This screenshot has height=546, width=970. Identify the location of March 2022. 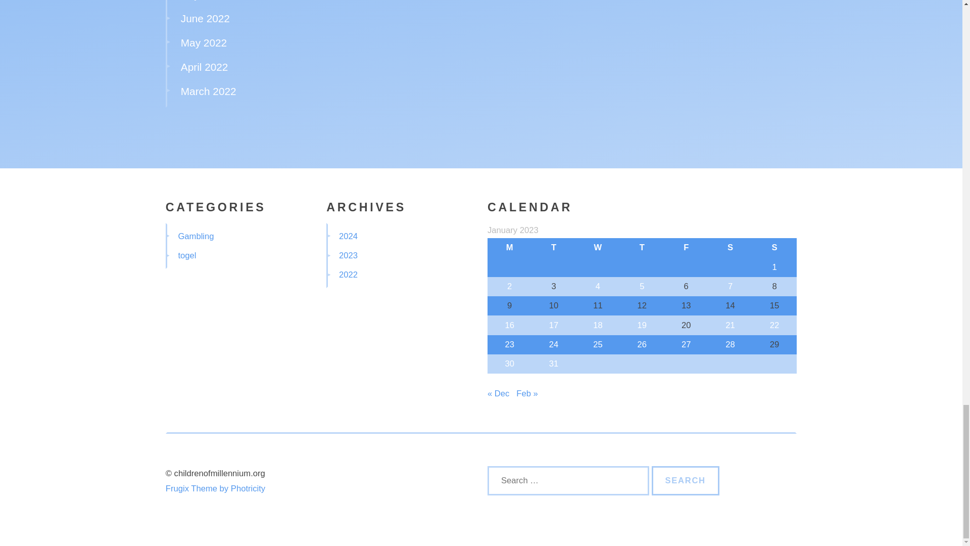
(208, 91).